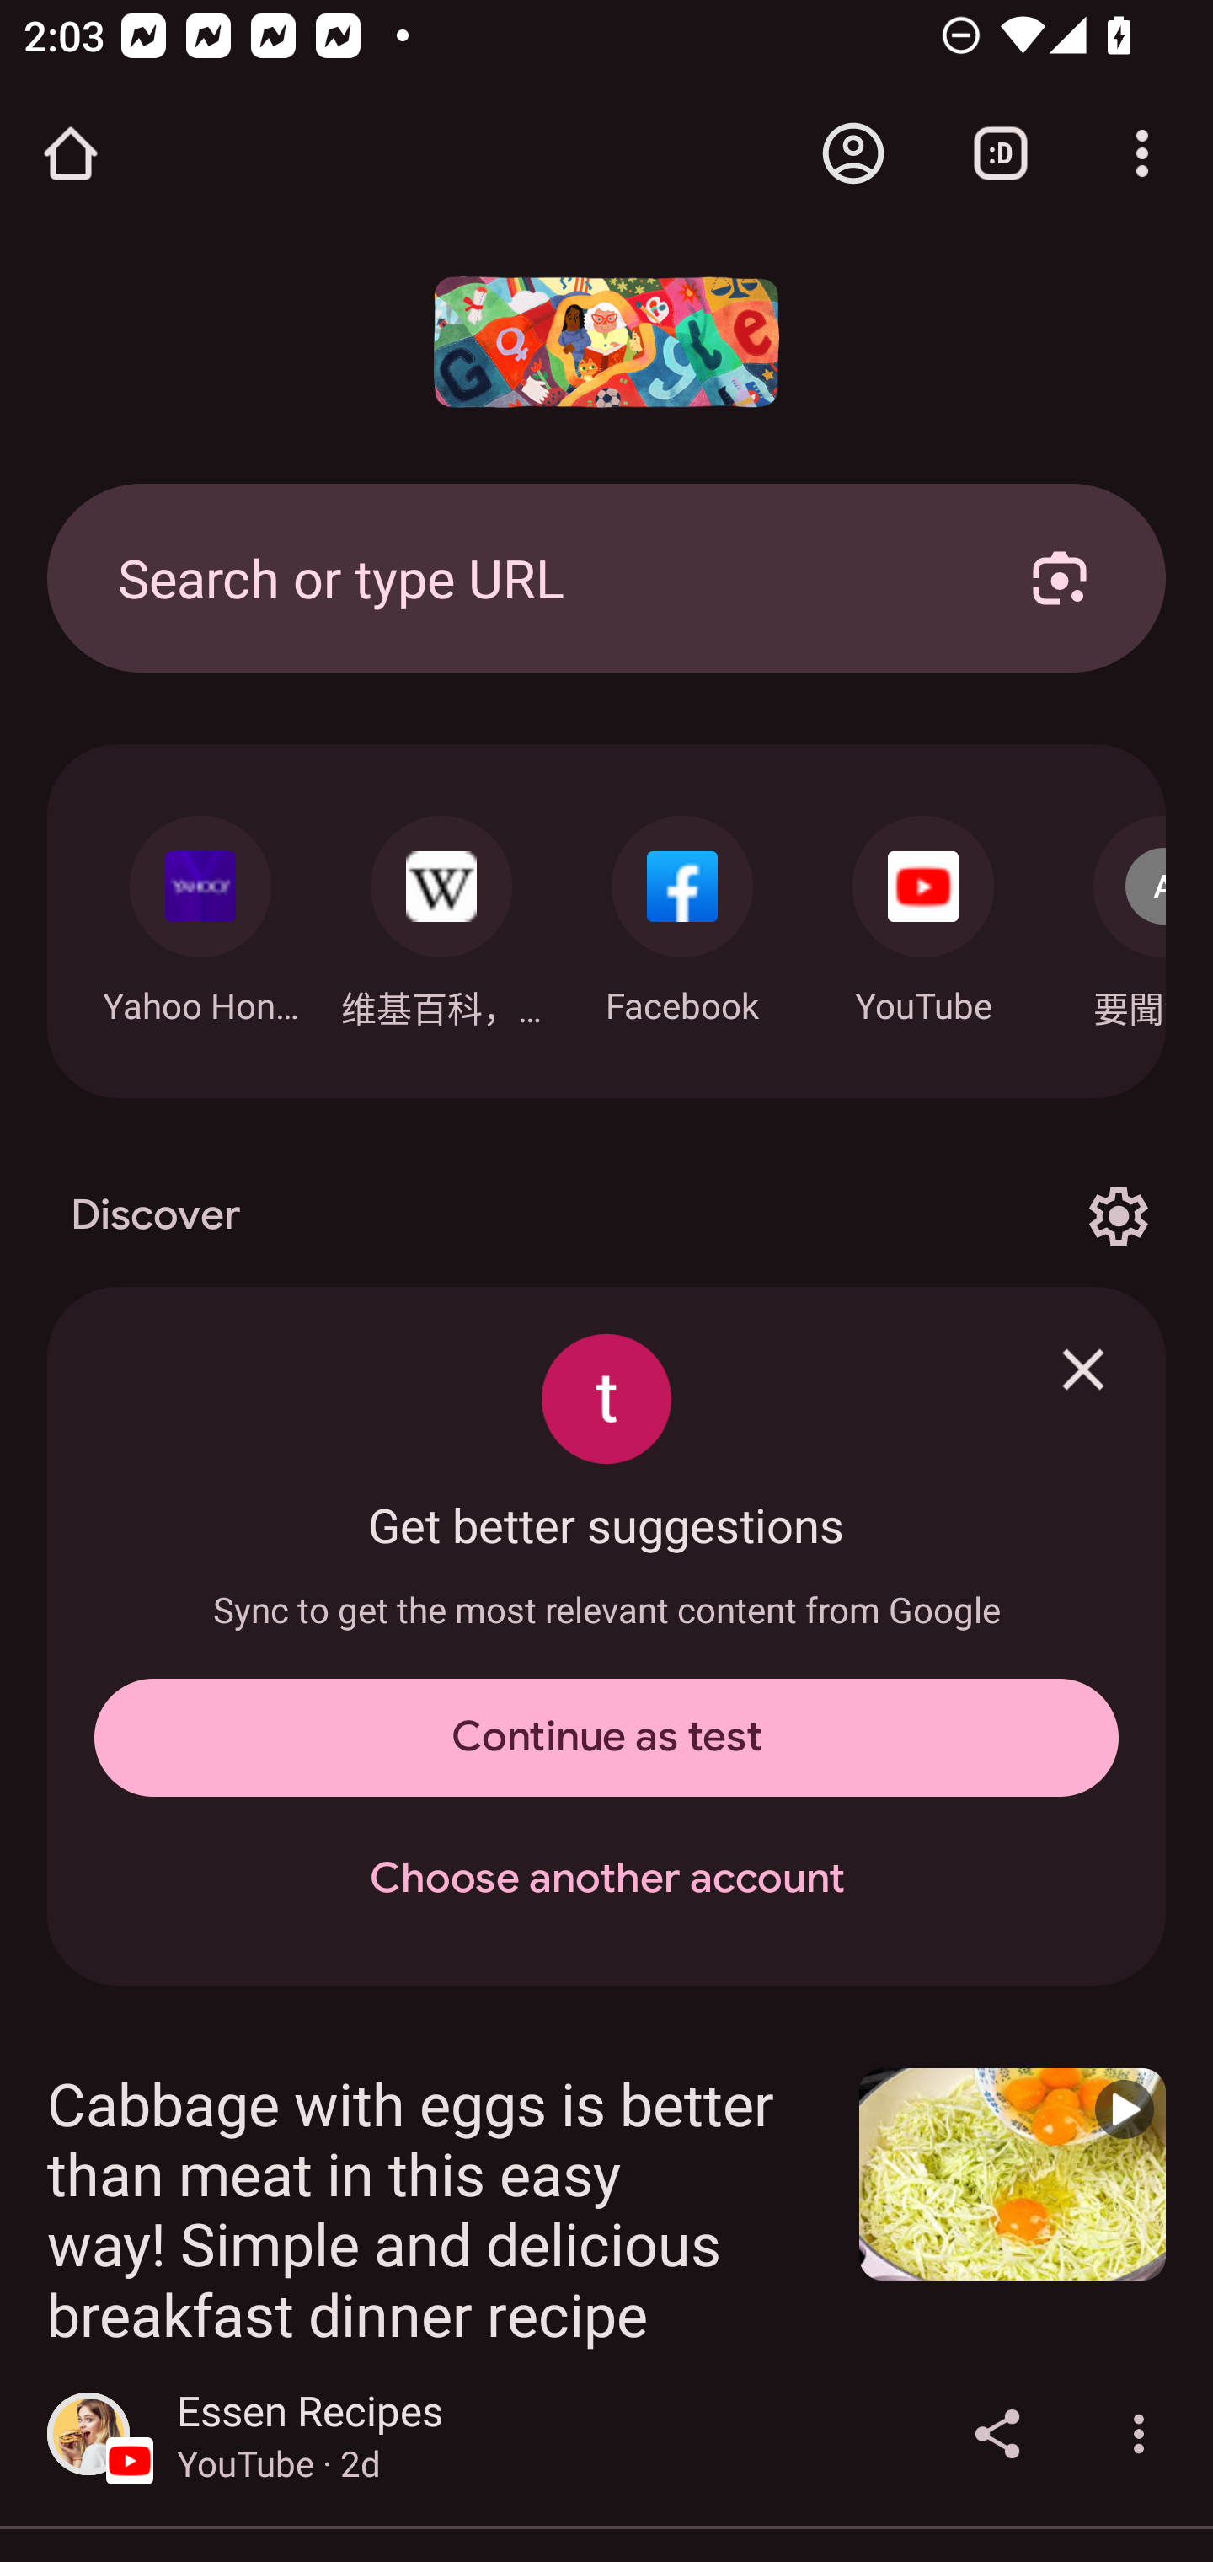 Image resolution: width=1213 pixels, height=2562 pixels. Describe the element at coordinates (1083, 1369) in the screenshot. I see `Close` at that location.